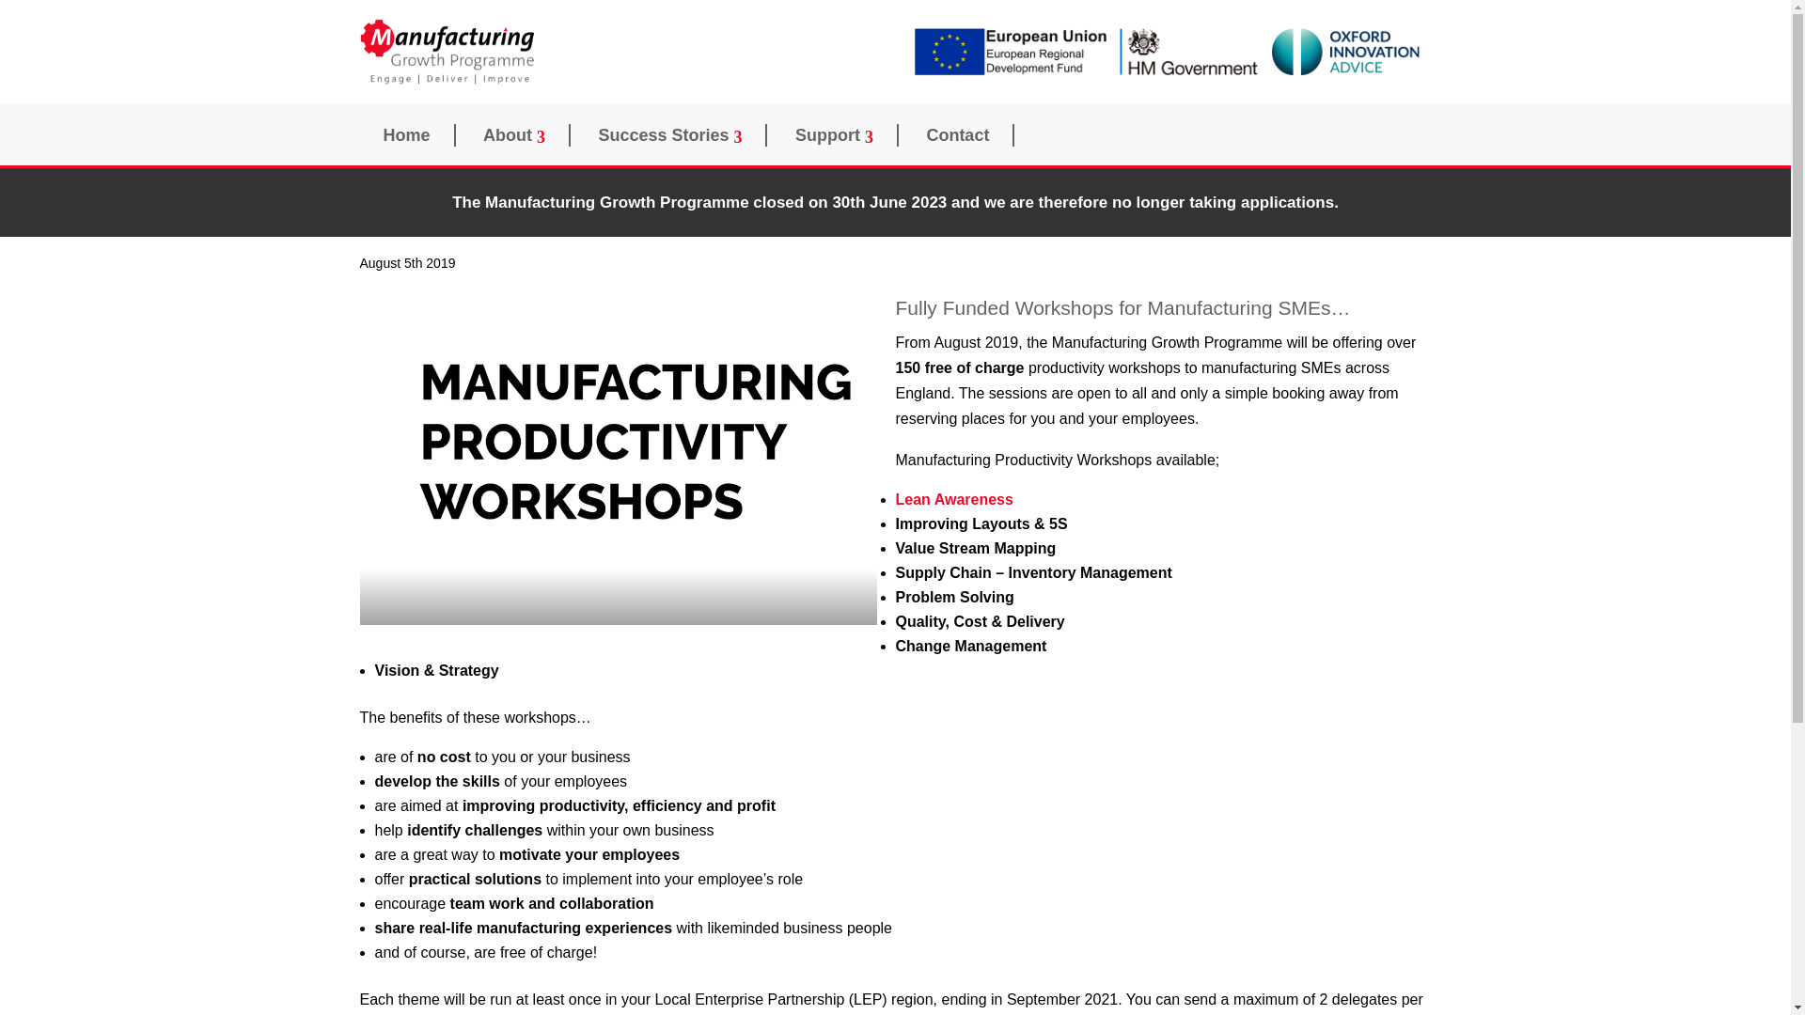 The image size is (1805, 1015). What do you see at coordinates (835, 134) in the screenshot?
I see `Support` at bounding box center [835, 134].